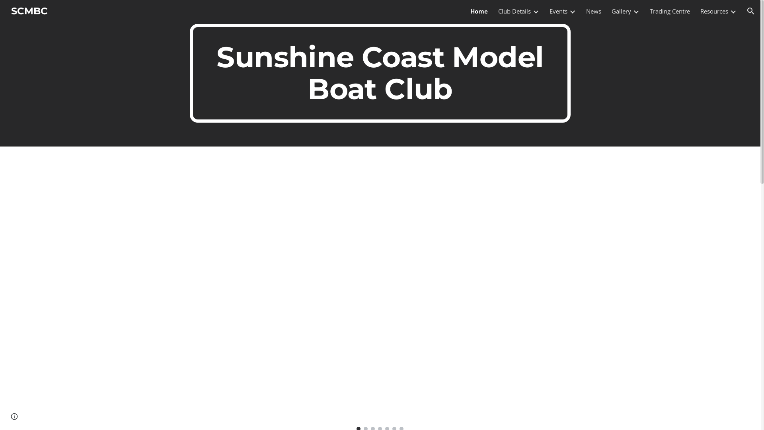 The image size is (764, 430). What do you see at coordinates (479, 11) in the screenshot?
I see `Home` at bounding box center [479, 11].